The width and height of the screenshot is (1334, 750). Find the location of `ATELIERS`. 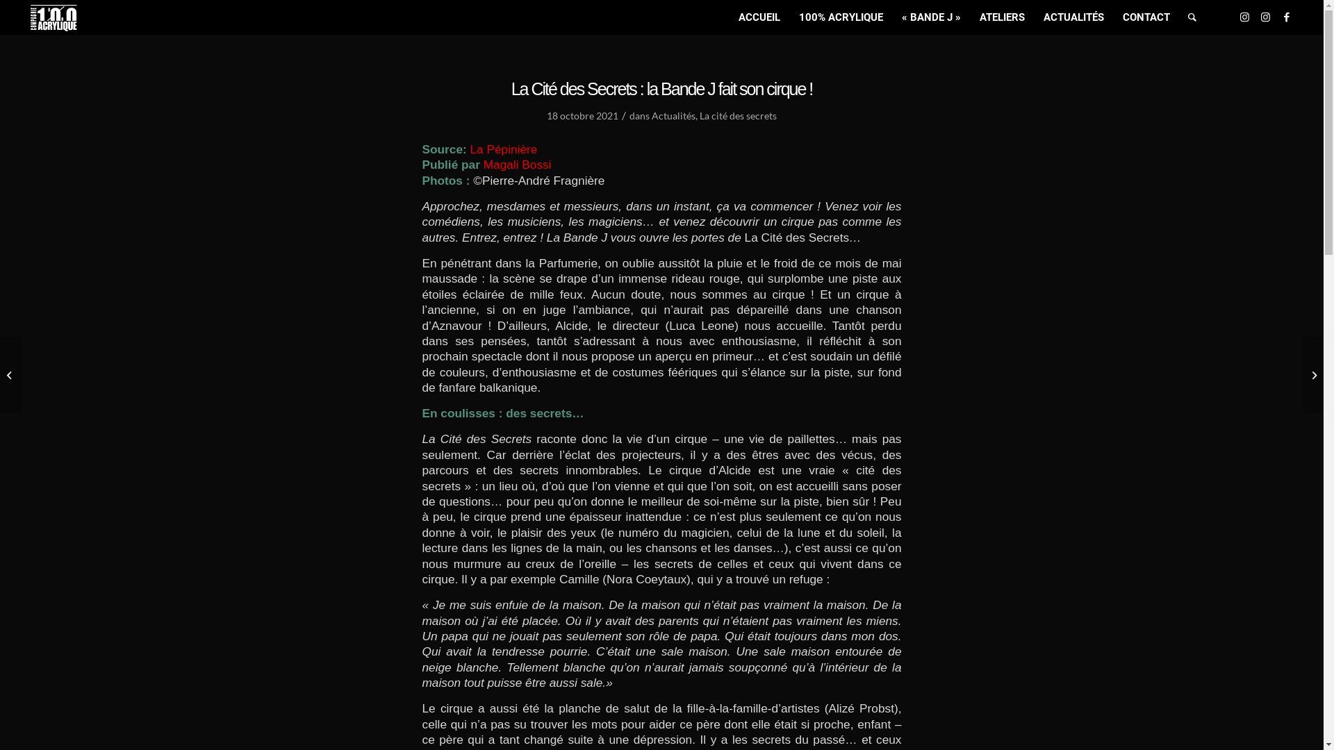

ATELIERS is located at coordinates (1002, 17).